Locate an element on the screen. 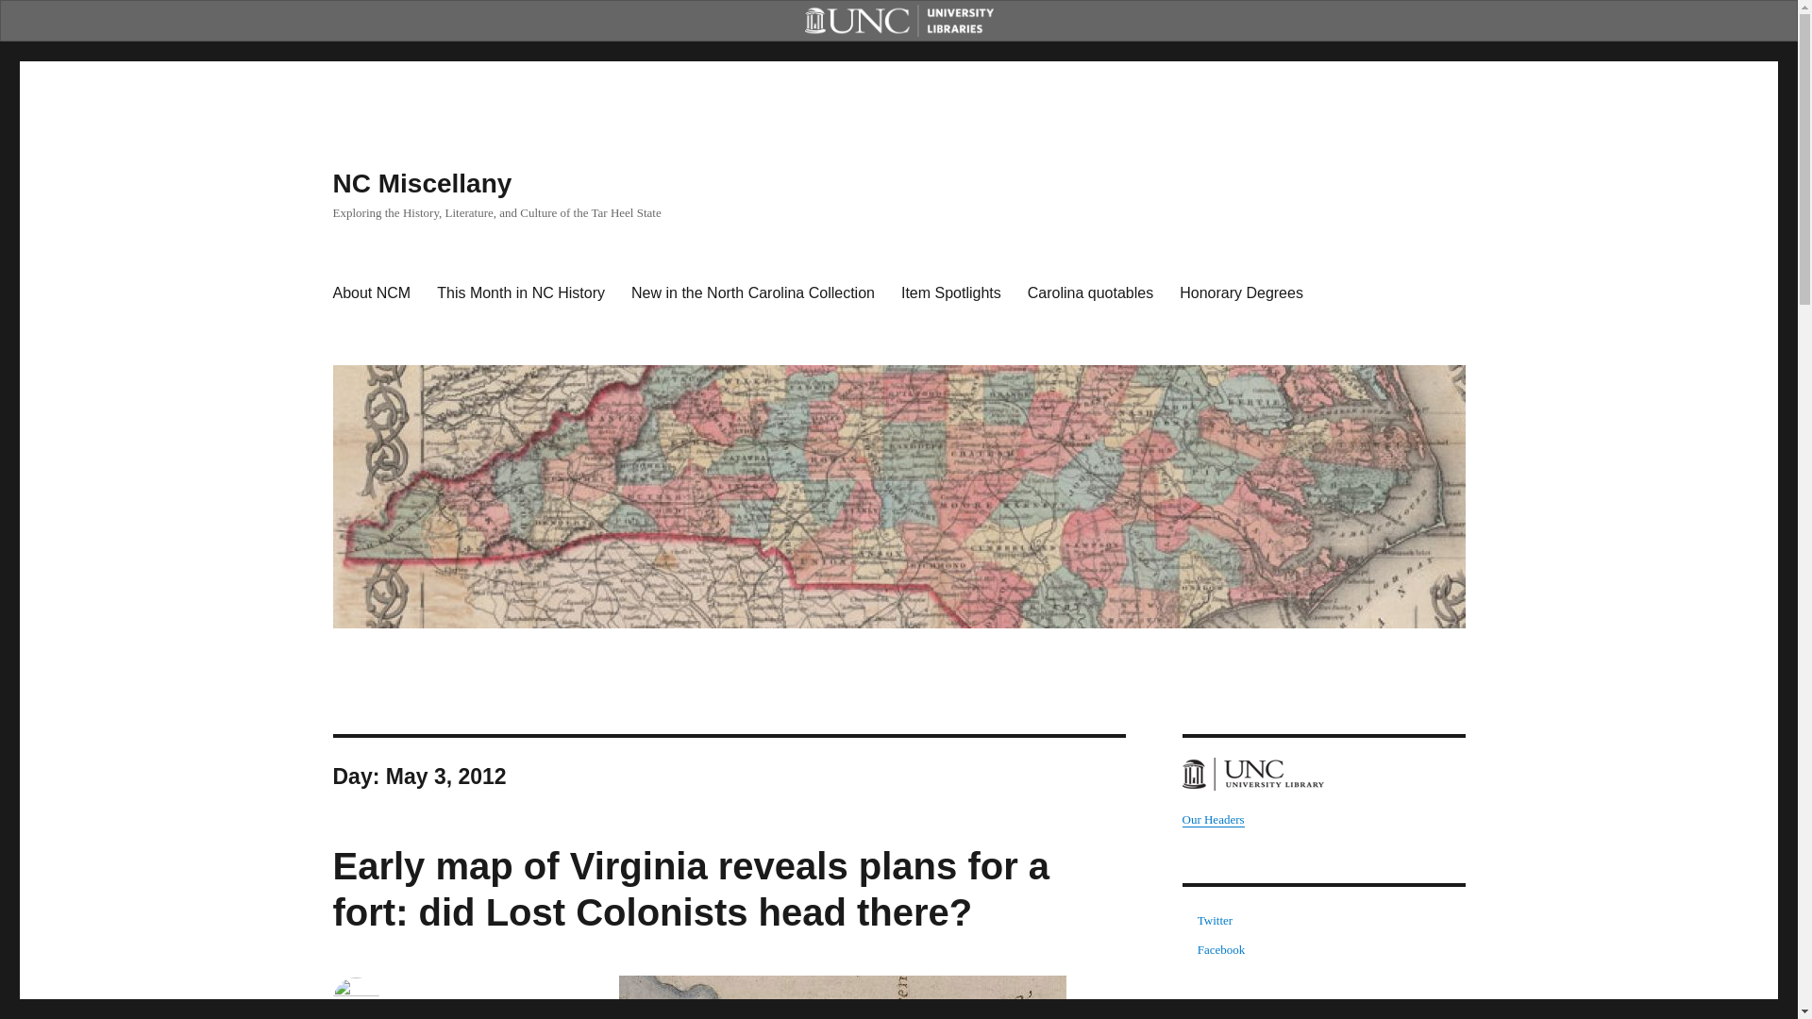 Image resolution: width=1812 pixels, height=1019 pixels. New in the North Carolina Collection is located at coordinates (752, 292).